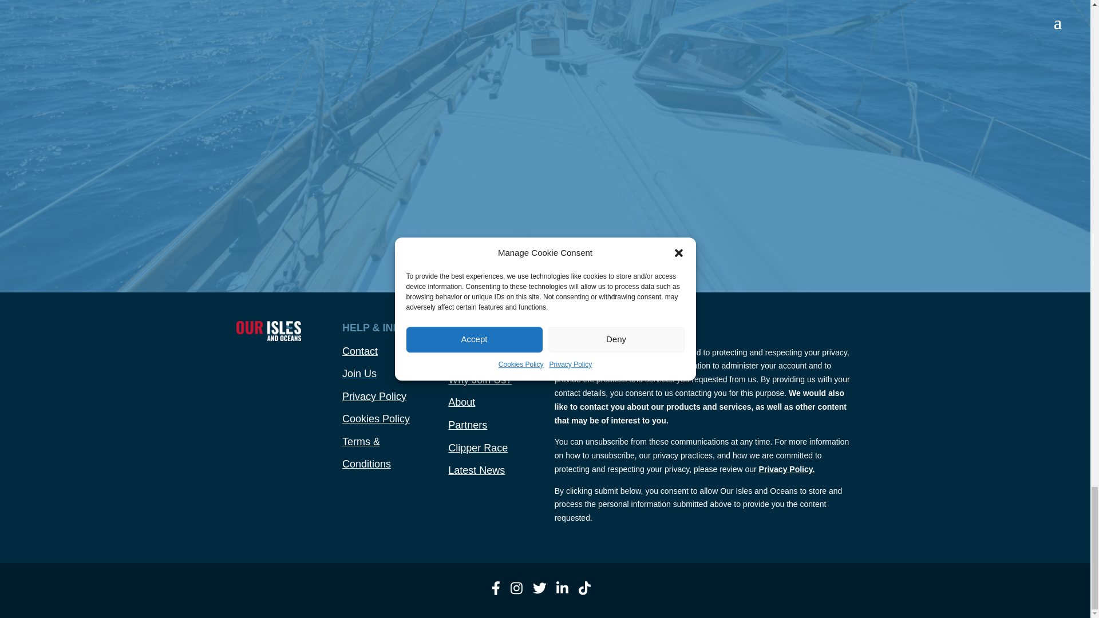 The image size is (1099, 618). What do you see at coordinates (467, 425) in the screenshot?
I see `Partners` at bounding box center [467, 425].